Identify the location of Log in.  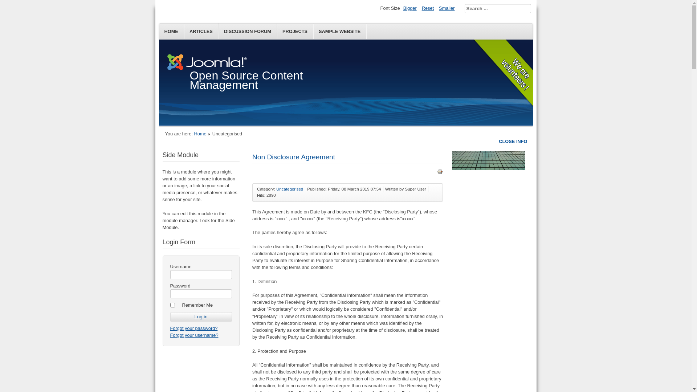
(201, 317).